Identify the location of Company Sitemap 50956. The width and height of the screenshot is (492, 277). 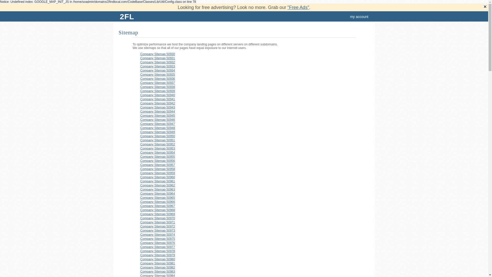
(158, 161).